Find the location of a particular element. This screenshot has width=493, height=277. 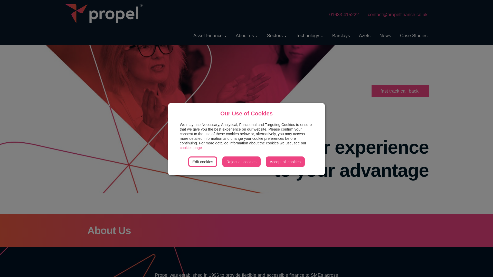

Barclays is located at coordinates (341, 35).